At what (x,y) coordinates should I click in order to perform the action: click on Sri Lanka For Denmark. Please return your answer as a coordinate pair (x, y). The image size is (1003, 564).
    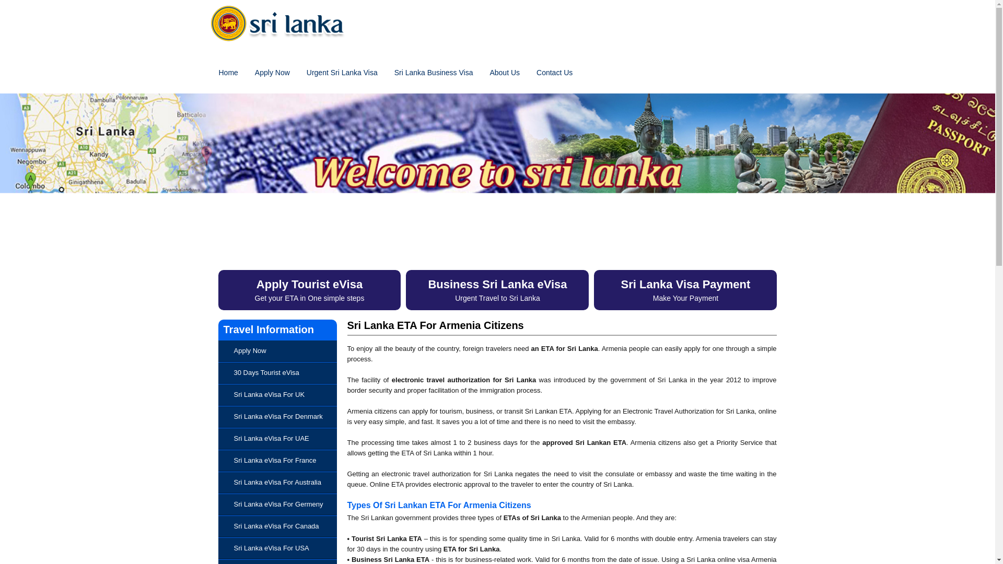
    Looking at the image, I should click on (278, 416).